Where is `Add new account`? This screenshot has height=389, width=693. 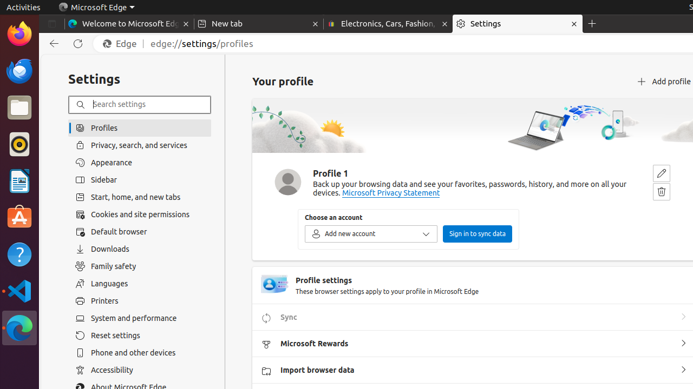 Add new account is located at coordinates (371, 234).